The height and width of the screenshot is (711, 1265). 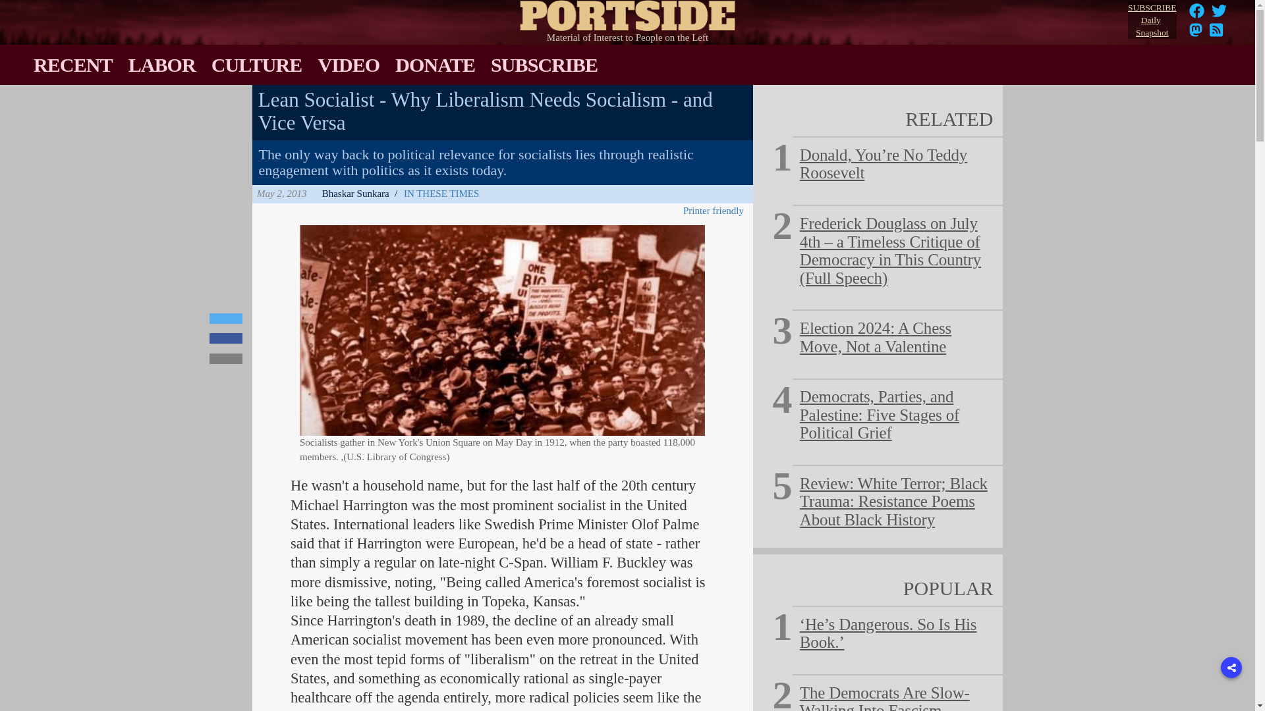 I want to click on Follow Portside's RSS feed, so click(x=1195, y=34).